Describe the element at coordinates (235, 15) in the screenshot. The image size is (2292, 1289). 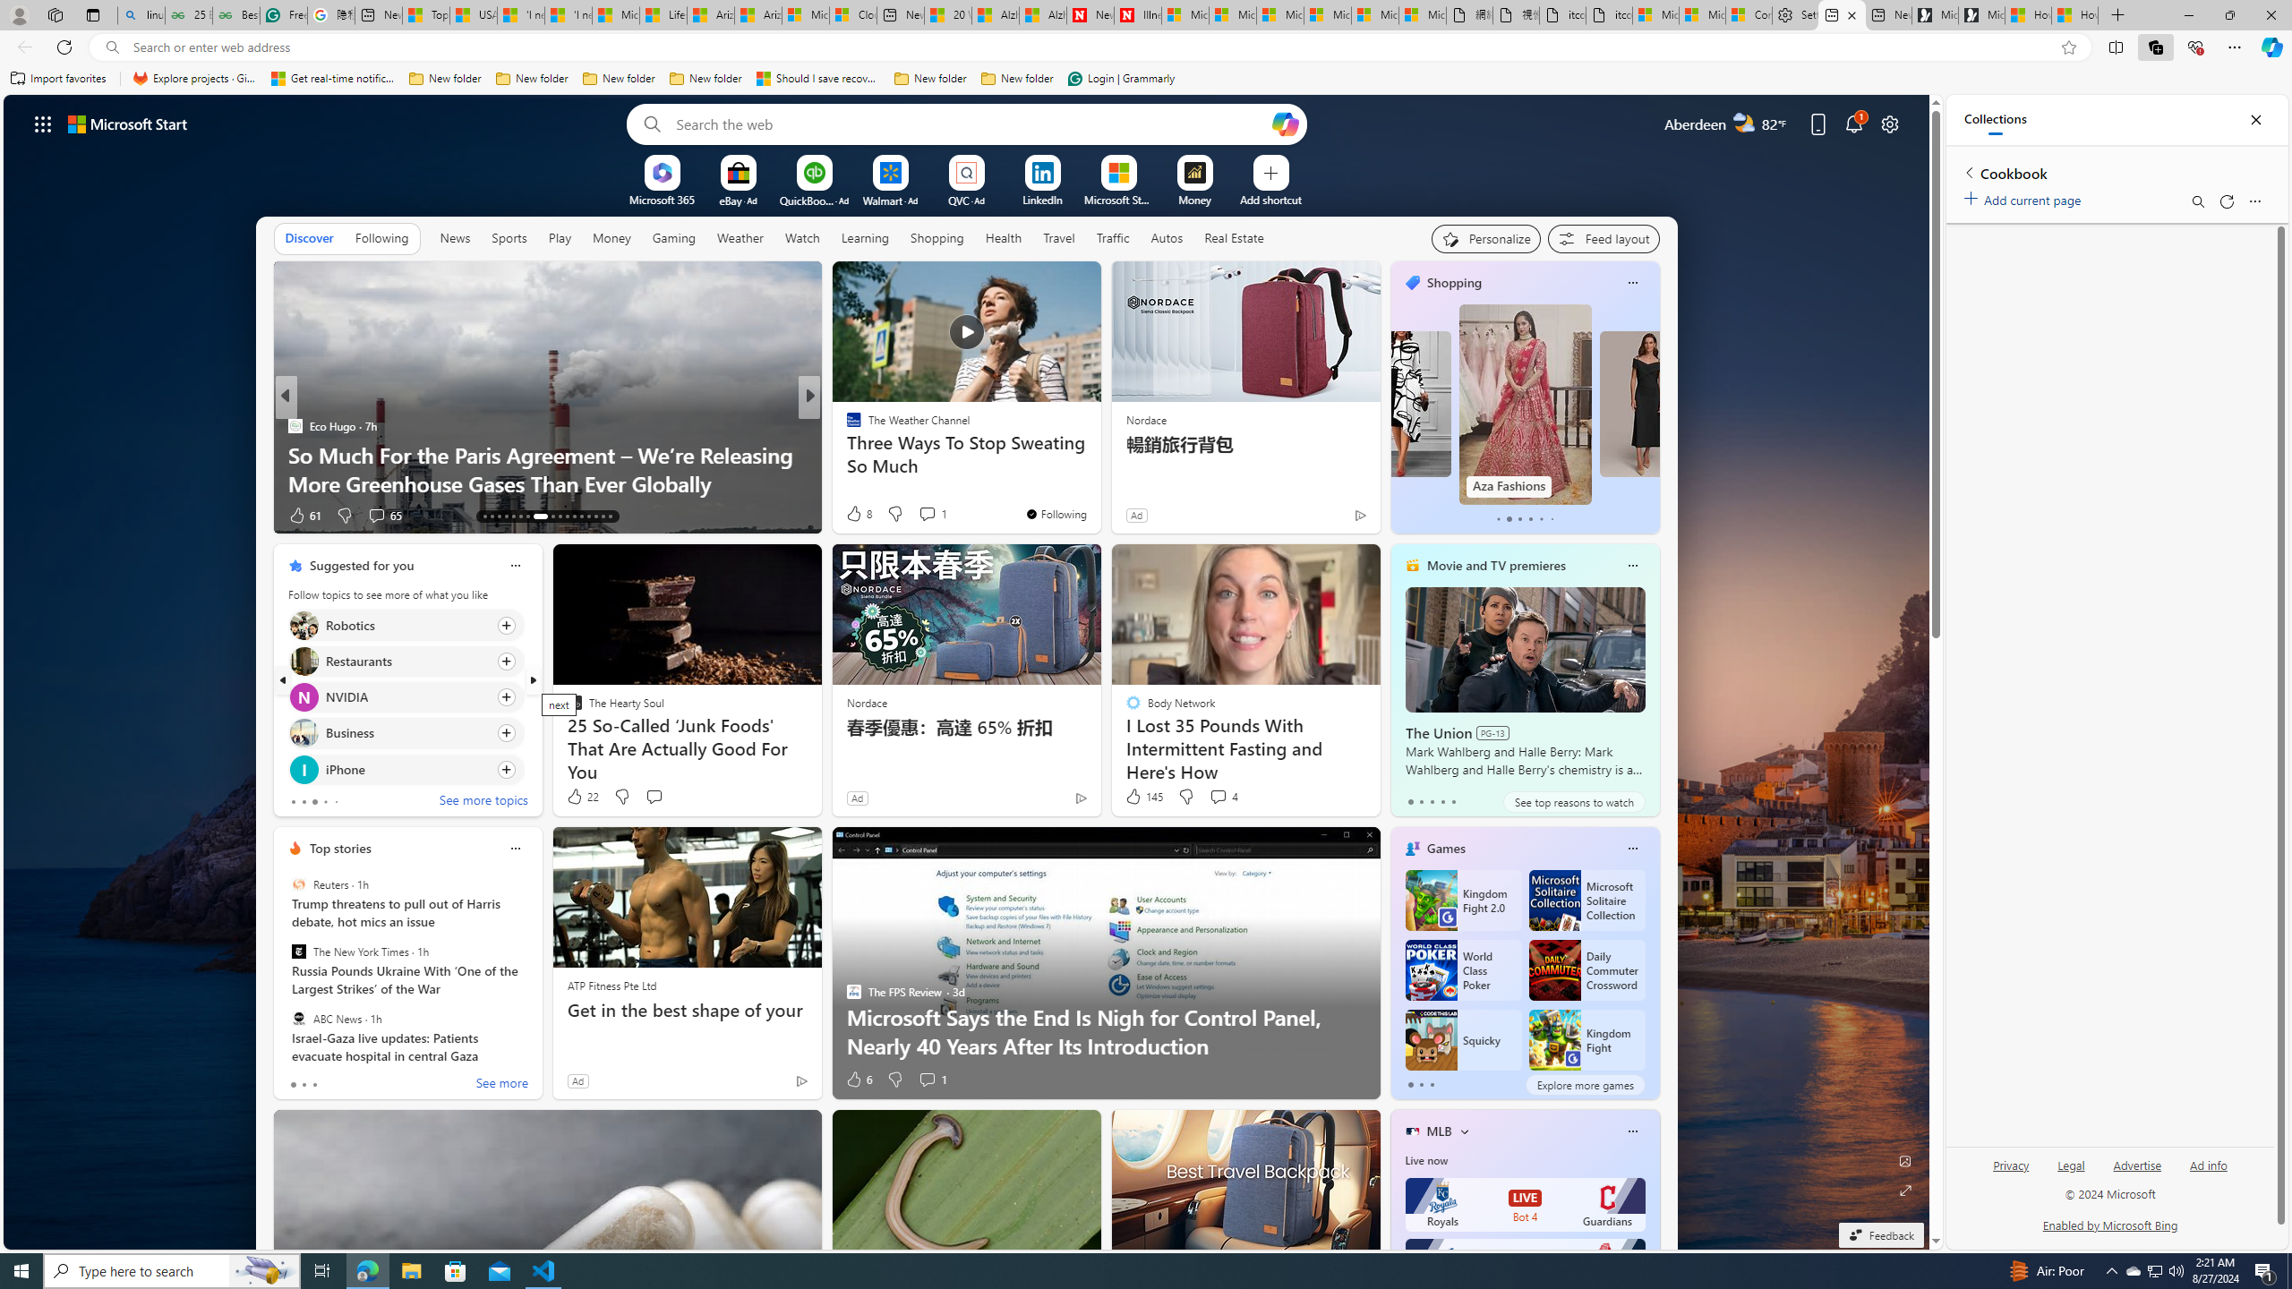
I see `Best SSL Certificates Provider in India - GeeksforGeeks` at that location.